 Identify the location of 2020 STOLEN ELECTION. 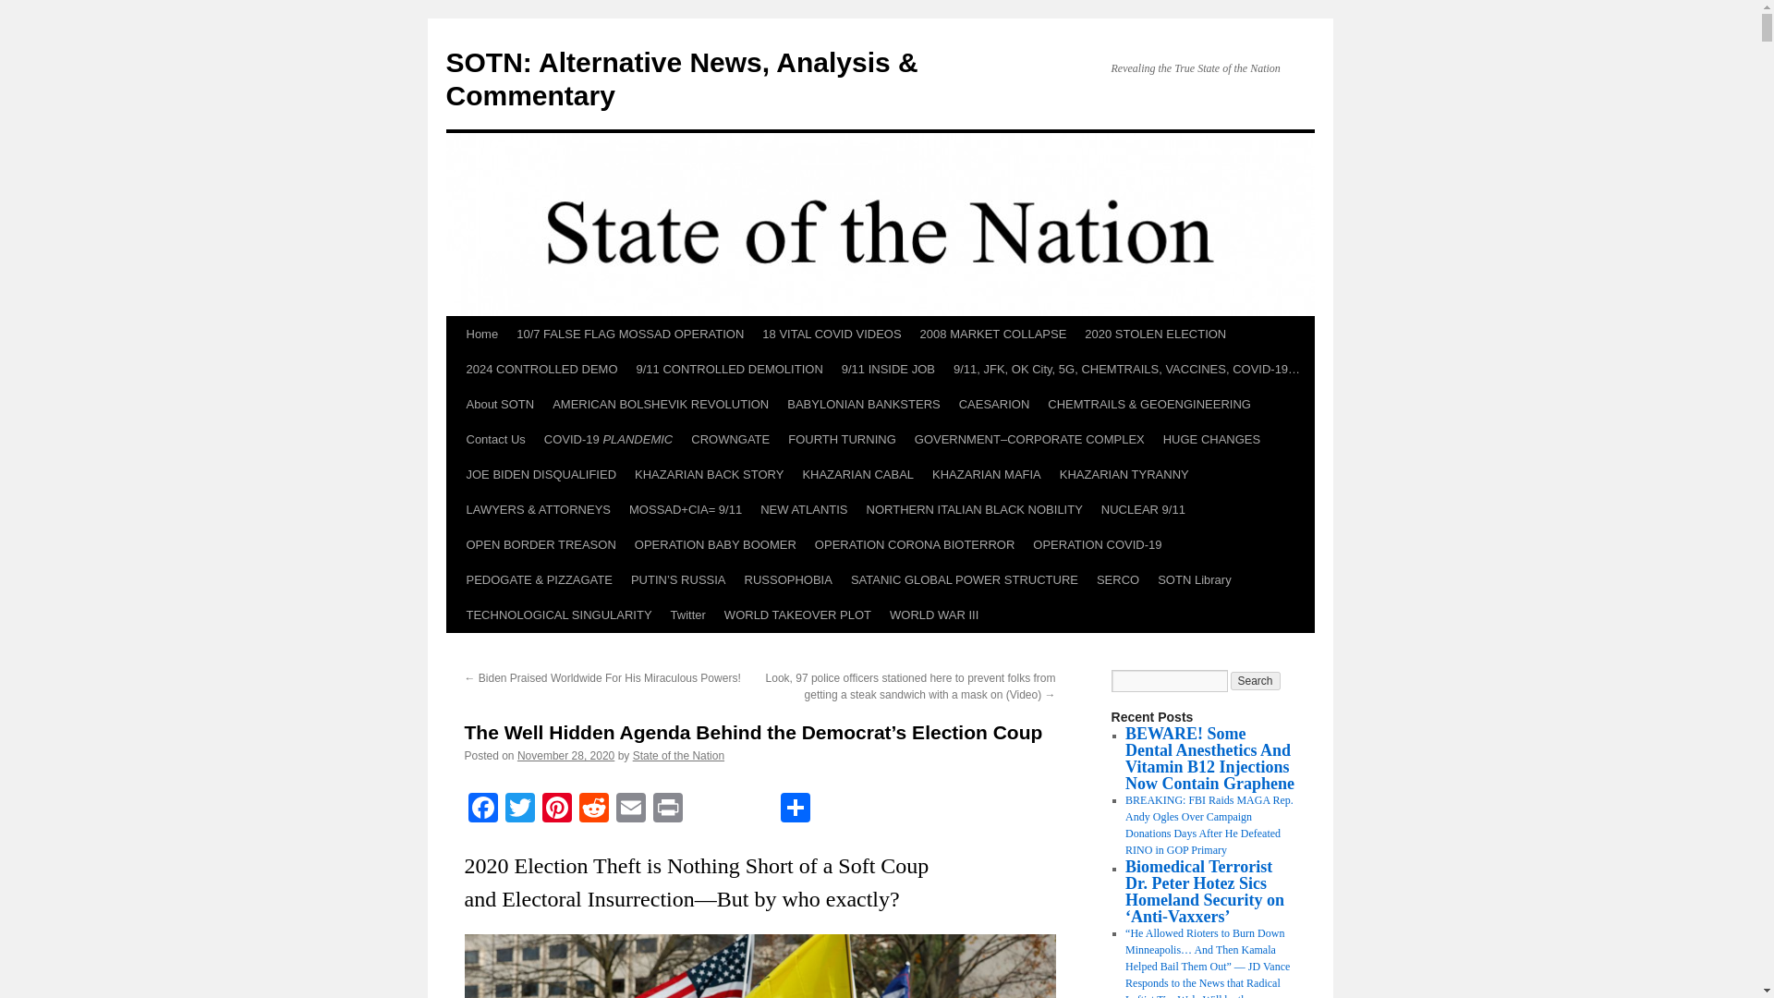
(1155, 335).